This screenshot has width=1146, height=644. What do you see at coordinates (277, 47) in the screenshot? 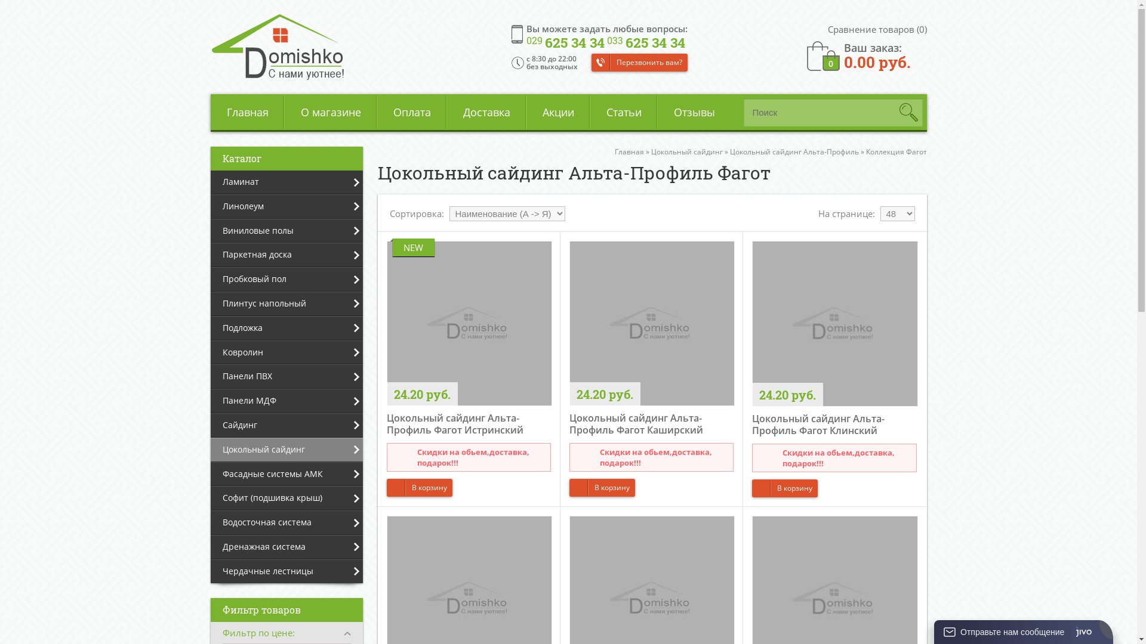
I see `Domishko.by` at bounding box center [277, 47].